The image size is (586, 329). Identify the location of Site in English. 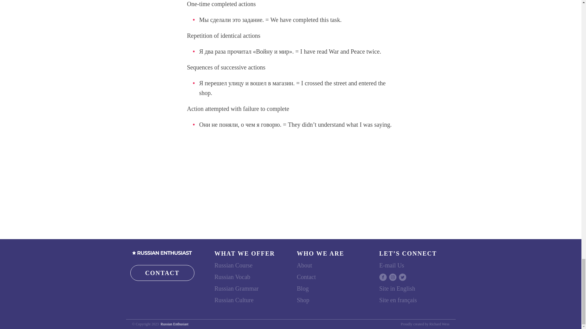
(397, 288).